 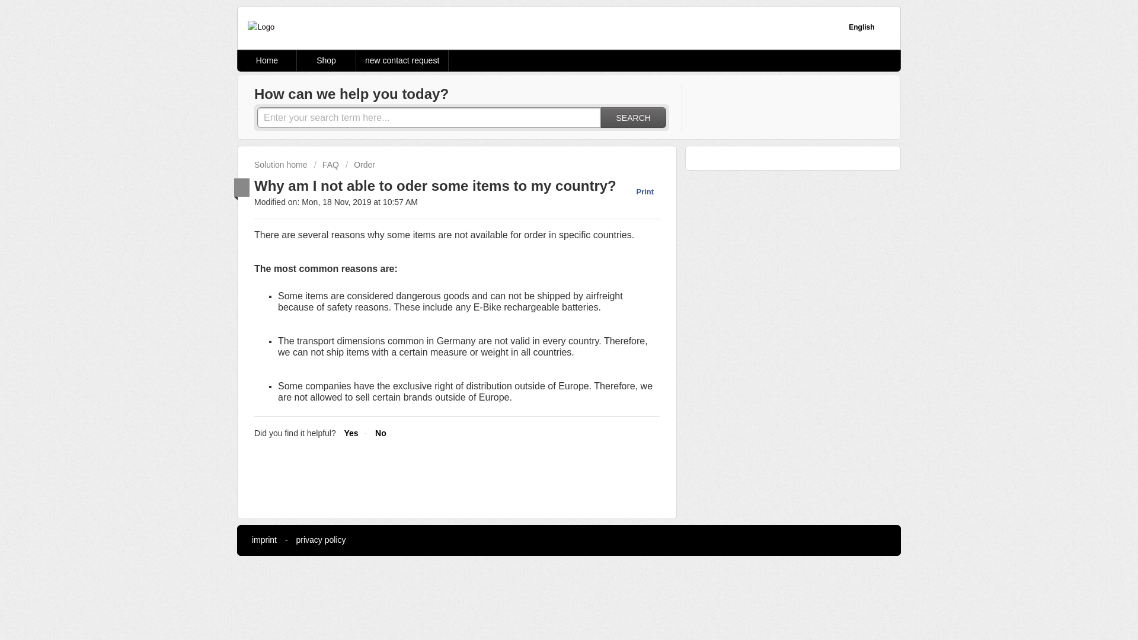 What do you see at coordinates (639, 191) in the screenshot?
I see `Print` at bounding box center [639, 191].